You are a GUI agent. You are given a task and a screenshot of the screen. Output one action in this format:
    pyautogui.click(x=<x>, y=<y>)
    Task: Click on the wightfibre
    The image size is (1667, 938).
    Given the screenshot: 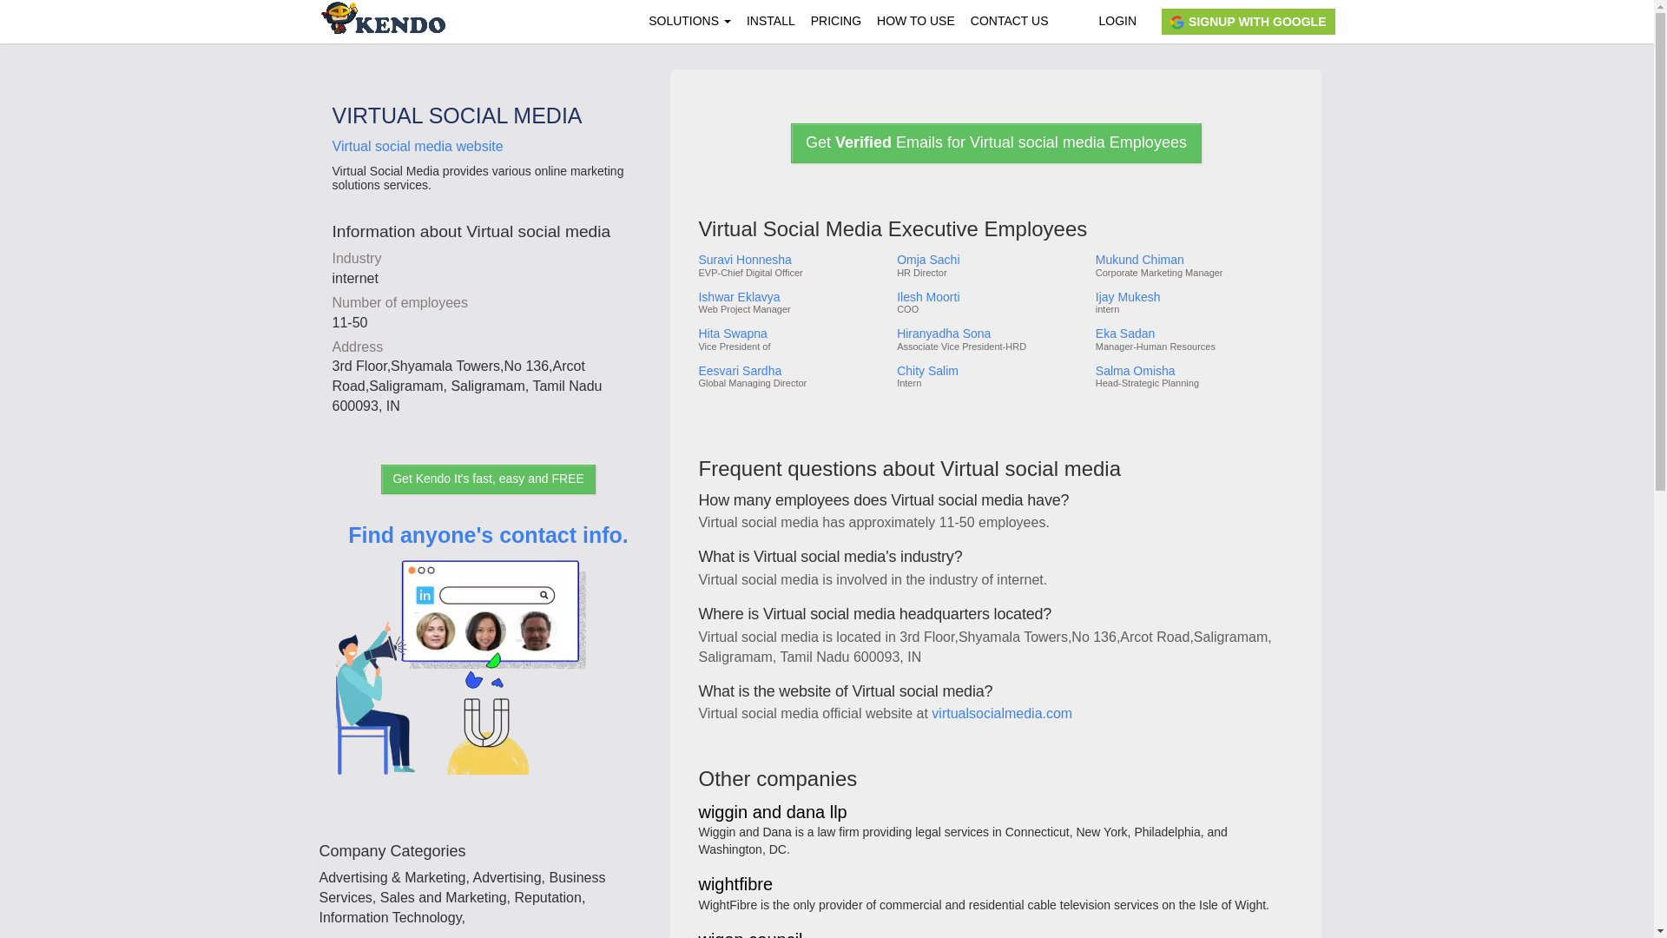 What is the action you would take?
    pyautogui.click(x=735, y=885)
    